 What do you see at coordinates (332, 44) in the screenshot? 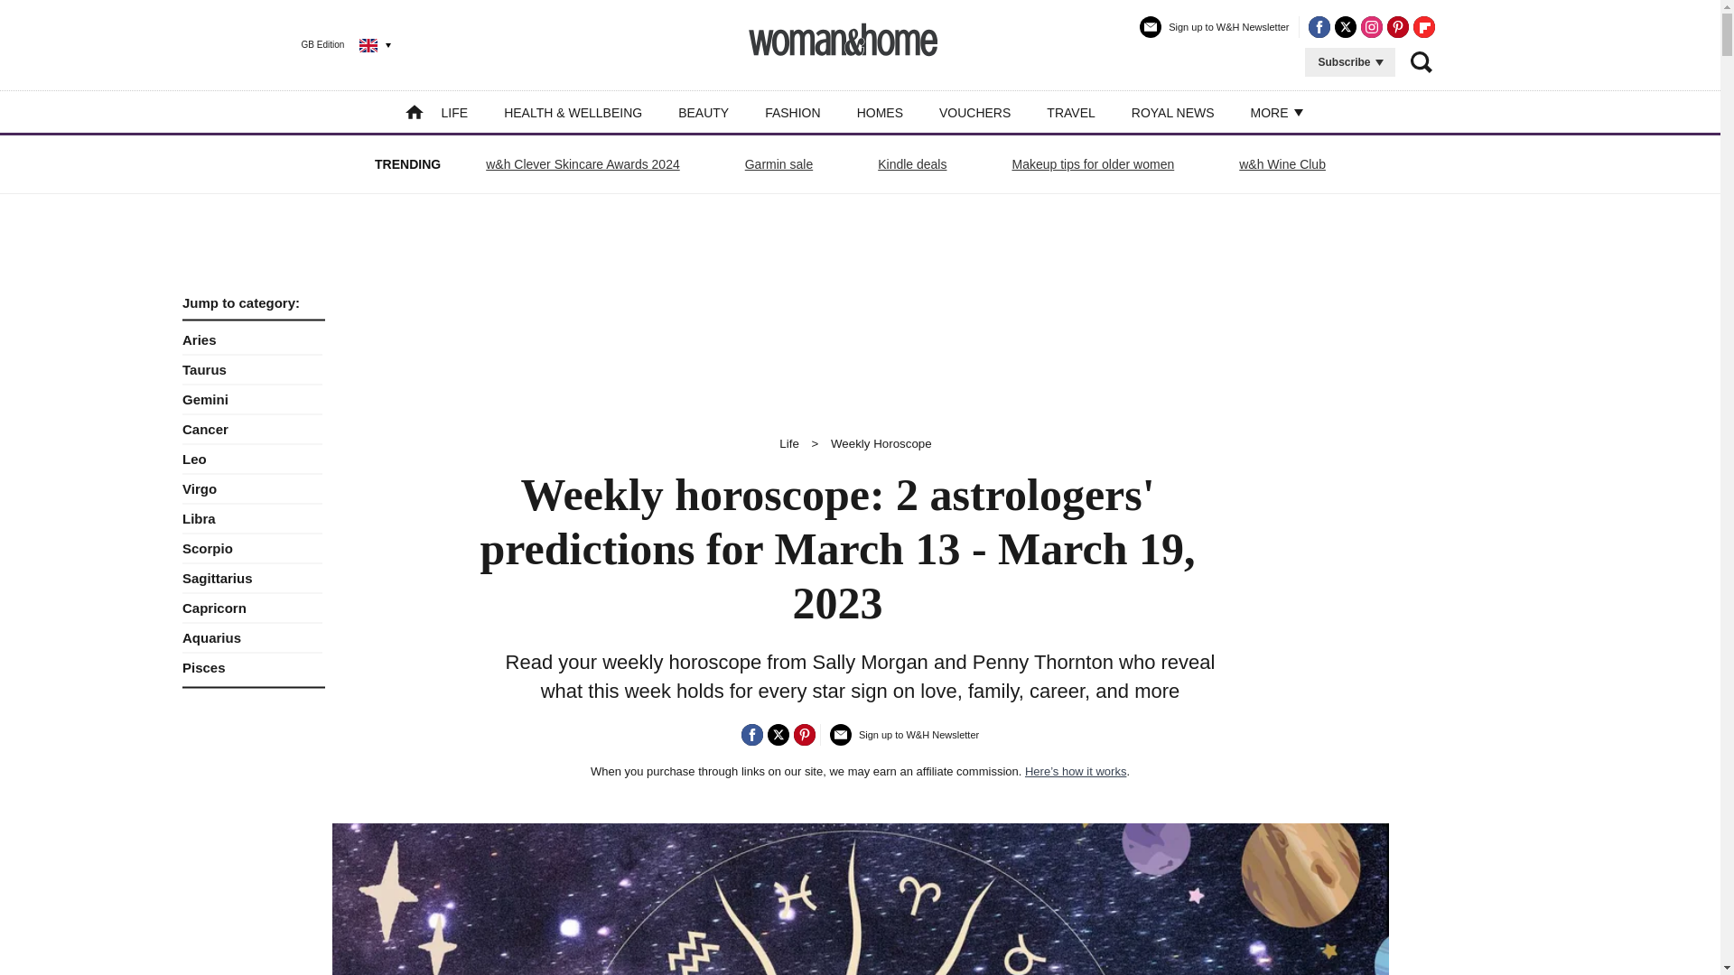
I see `GB Edition` at bounding box center [332, 44].